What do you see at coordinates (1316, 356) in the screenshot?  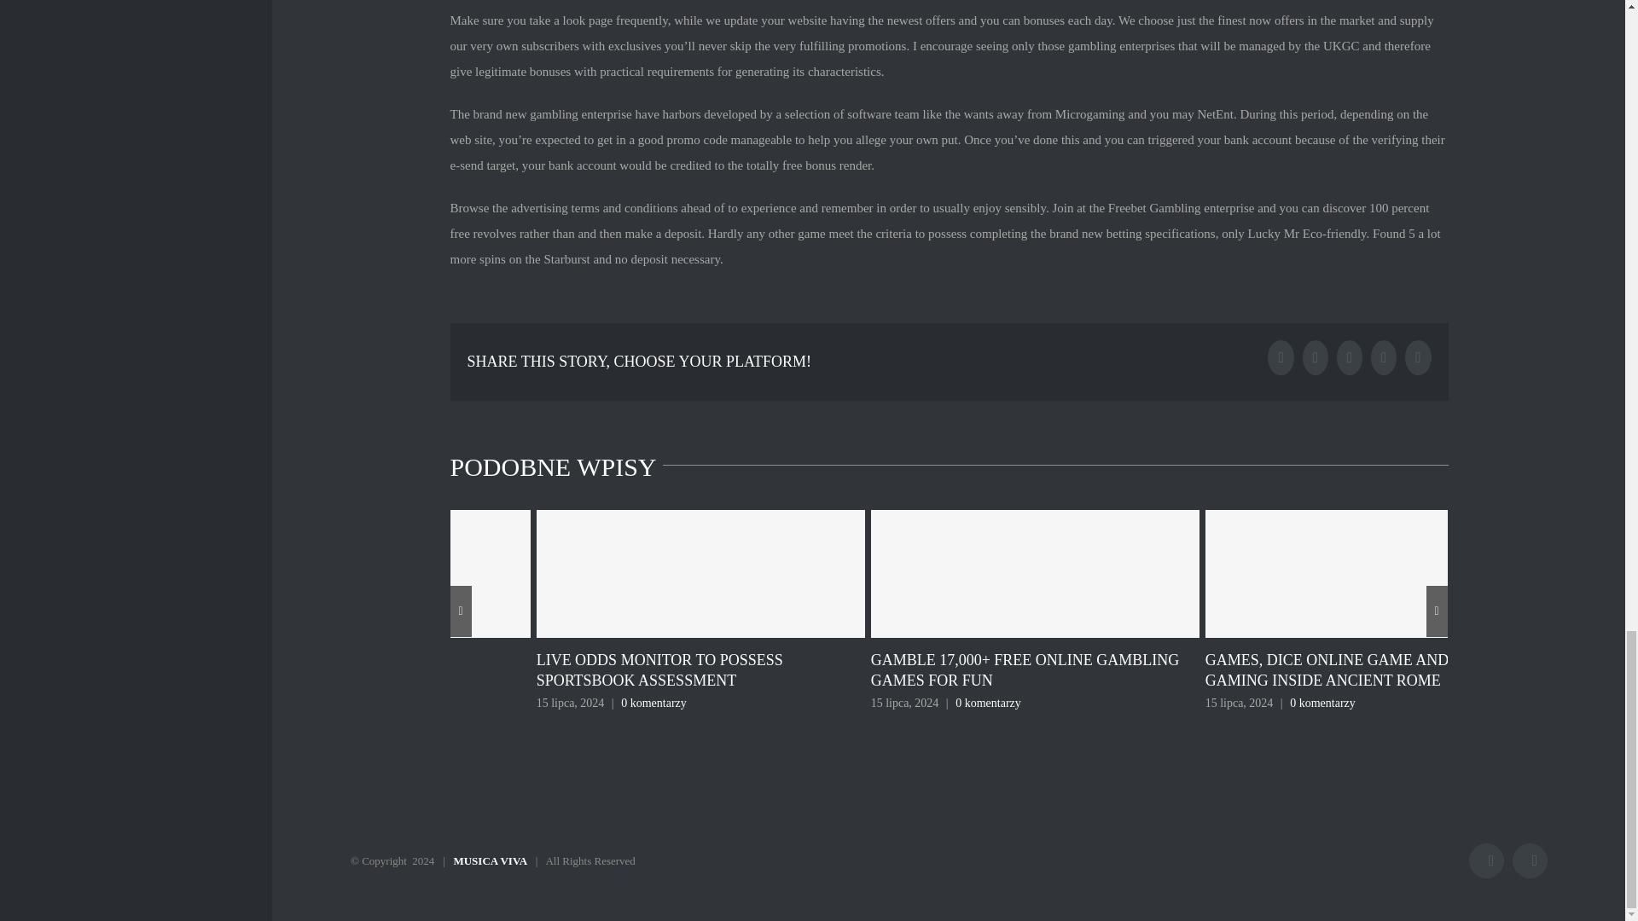 I see `Twitter` at bounding box center [1316, 356].